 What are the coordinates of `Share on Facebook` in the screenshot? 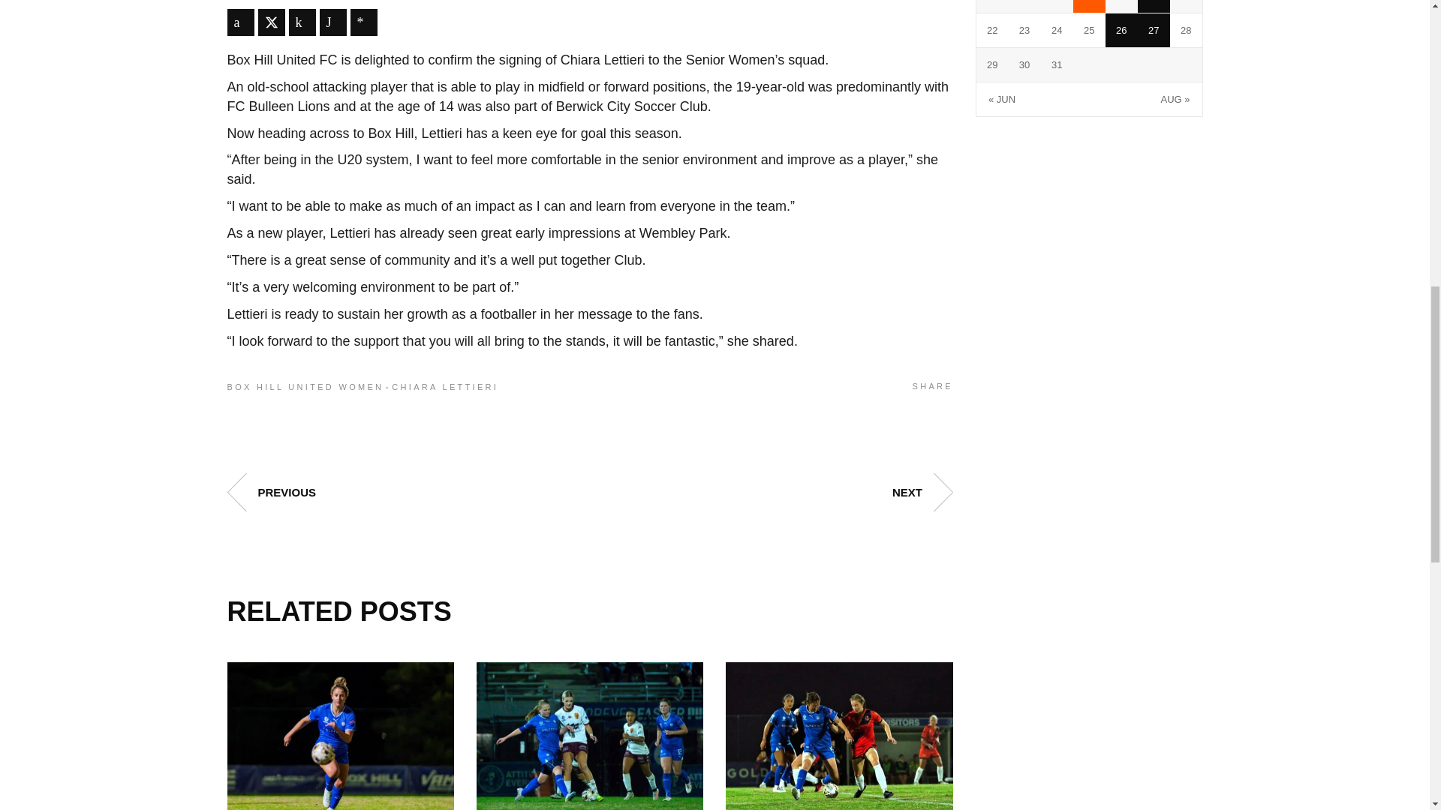 It's located at (239, 22).